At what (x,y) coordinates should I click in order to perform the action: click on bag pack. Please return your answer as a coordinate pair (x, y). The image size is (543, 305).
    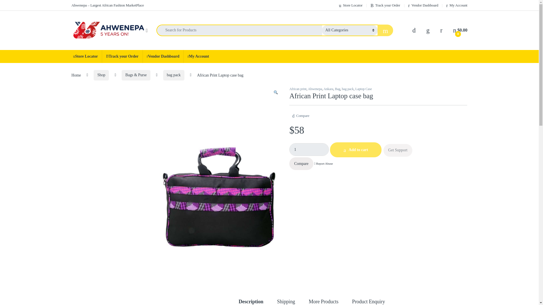
    Looking at the image, I should click on (174, 75).